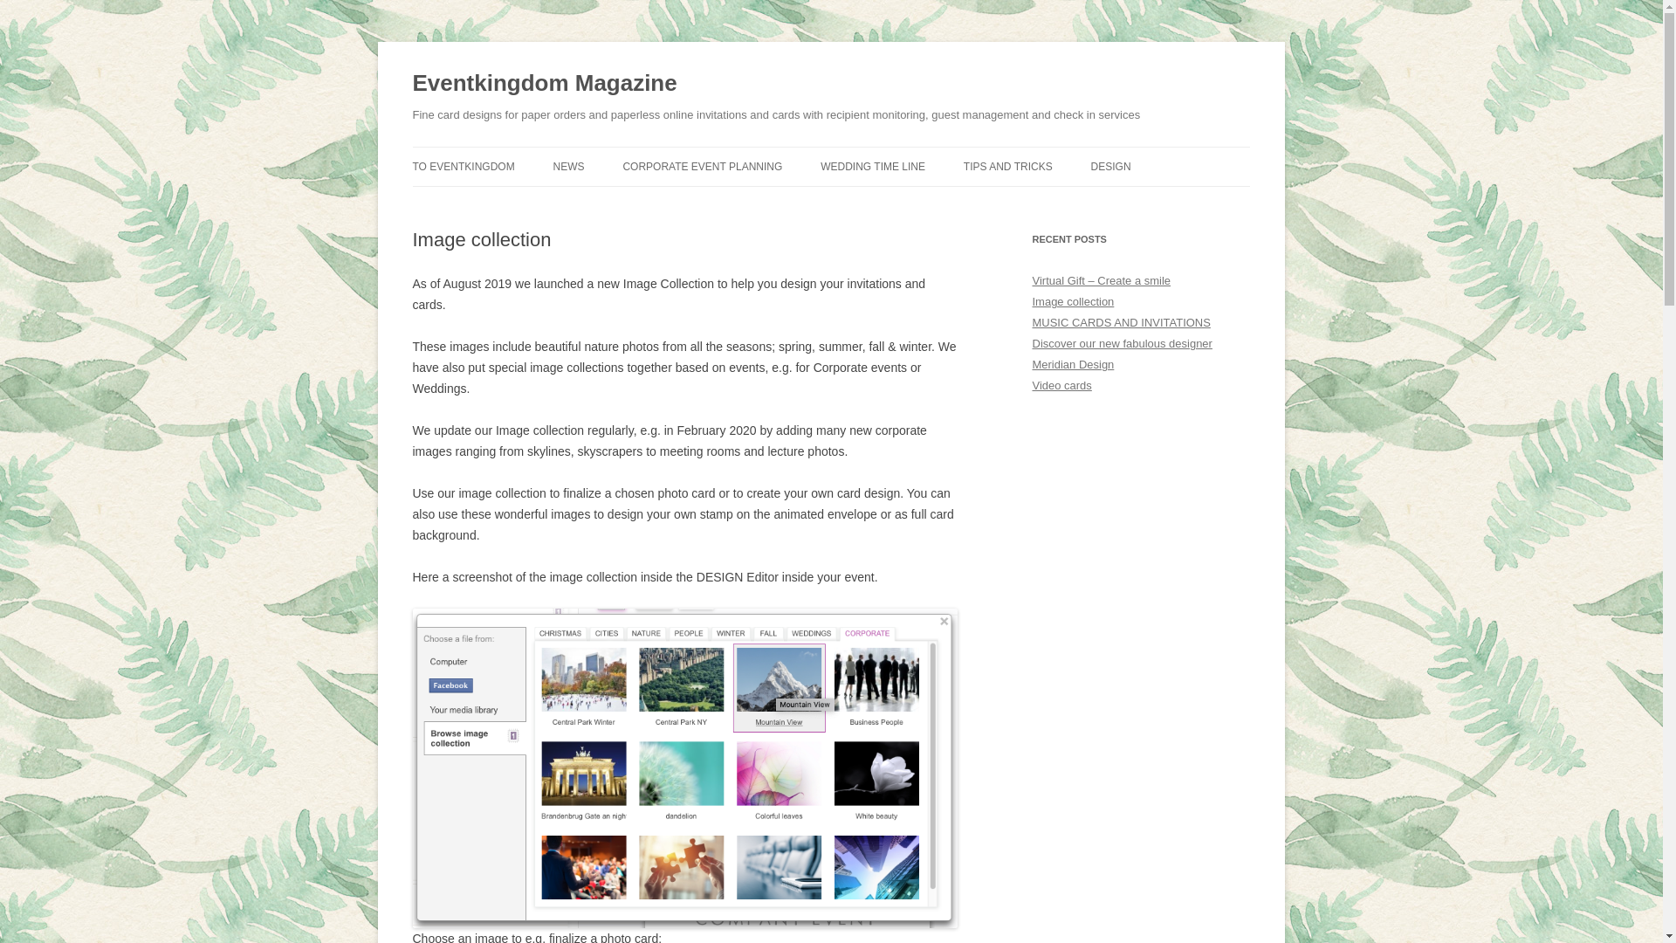 This screenshot has width=1676, height=943. Describe the element at coordinates (1007, 166) in the screenshot. I see `TIPS AND TRICKS` at that location.